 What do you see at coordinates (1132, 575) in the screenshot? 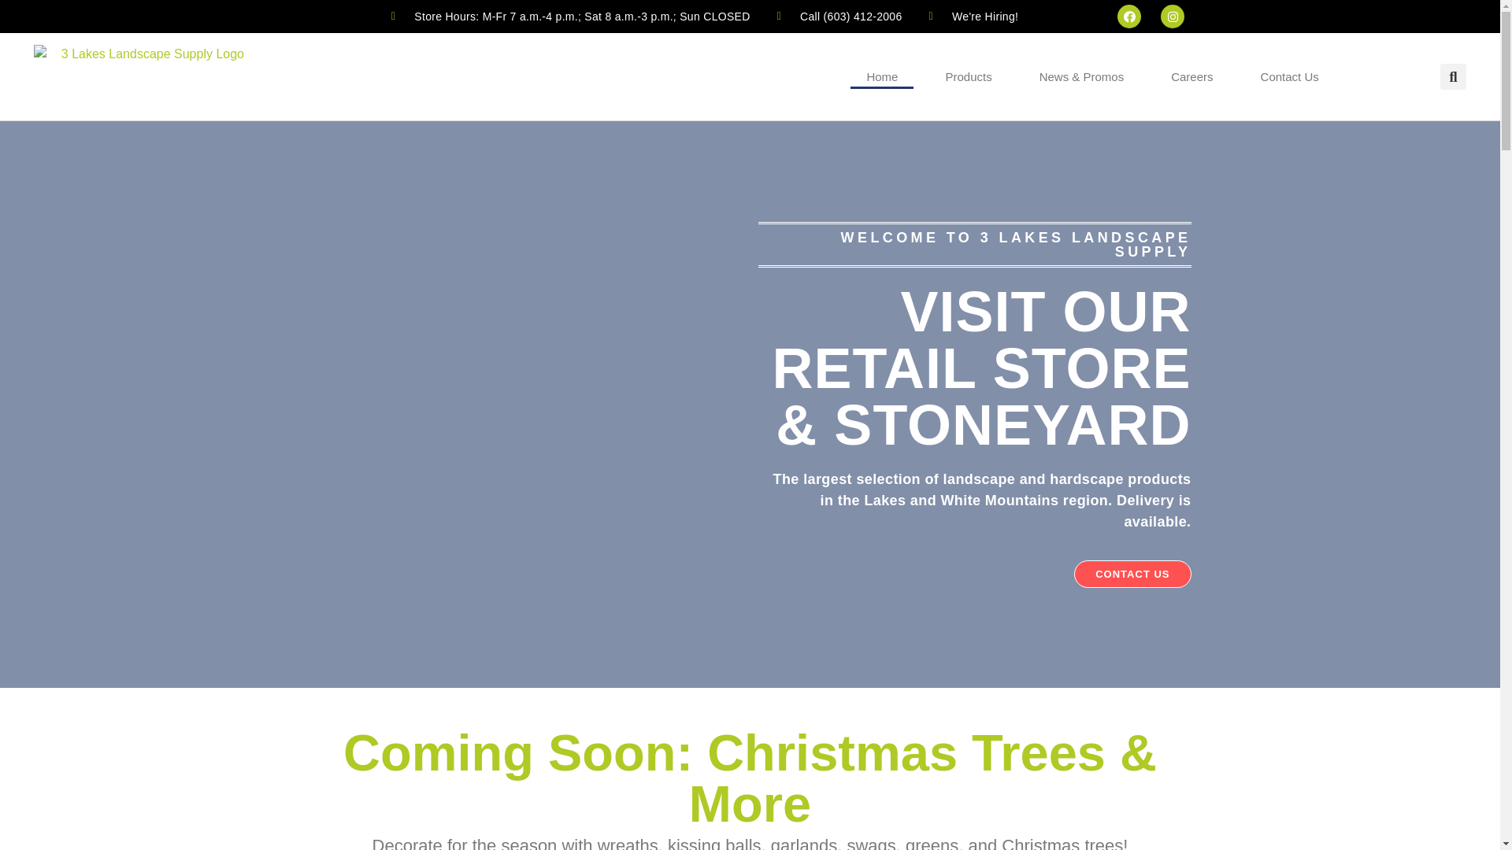
I see `CONTACT US` at bounding box center [1132, 575].